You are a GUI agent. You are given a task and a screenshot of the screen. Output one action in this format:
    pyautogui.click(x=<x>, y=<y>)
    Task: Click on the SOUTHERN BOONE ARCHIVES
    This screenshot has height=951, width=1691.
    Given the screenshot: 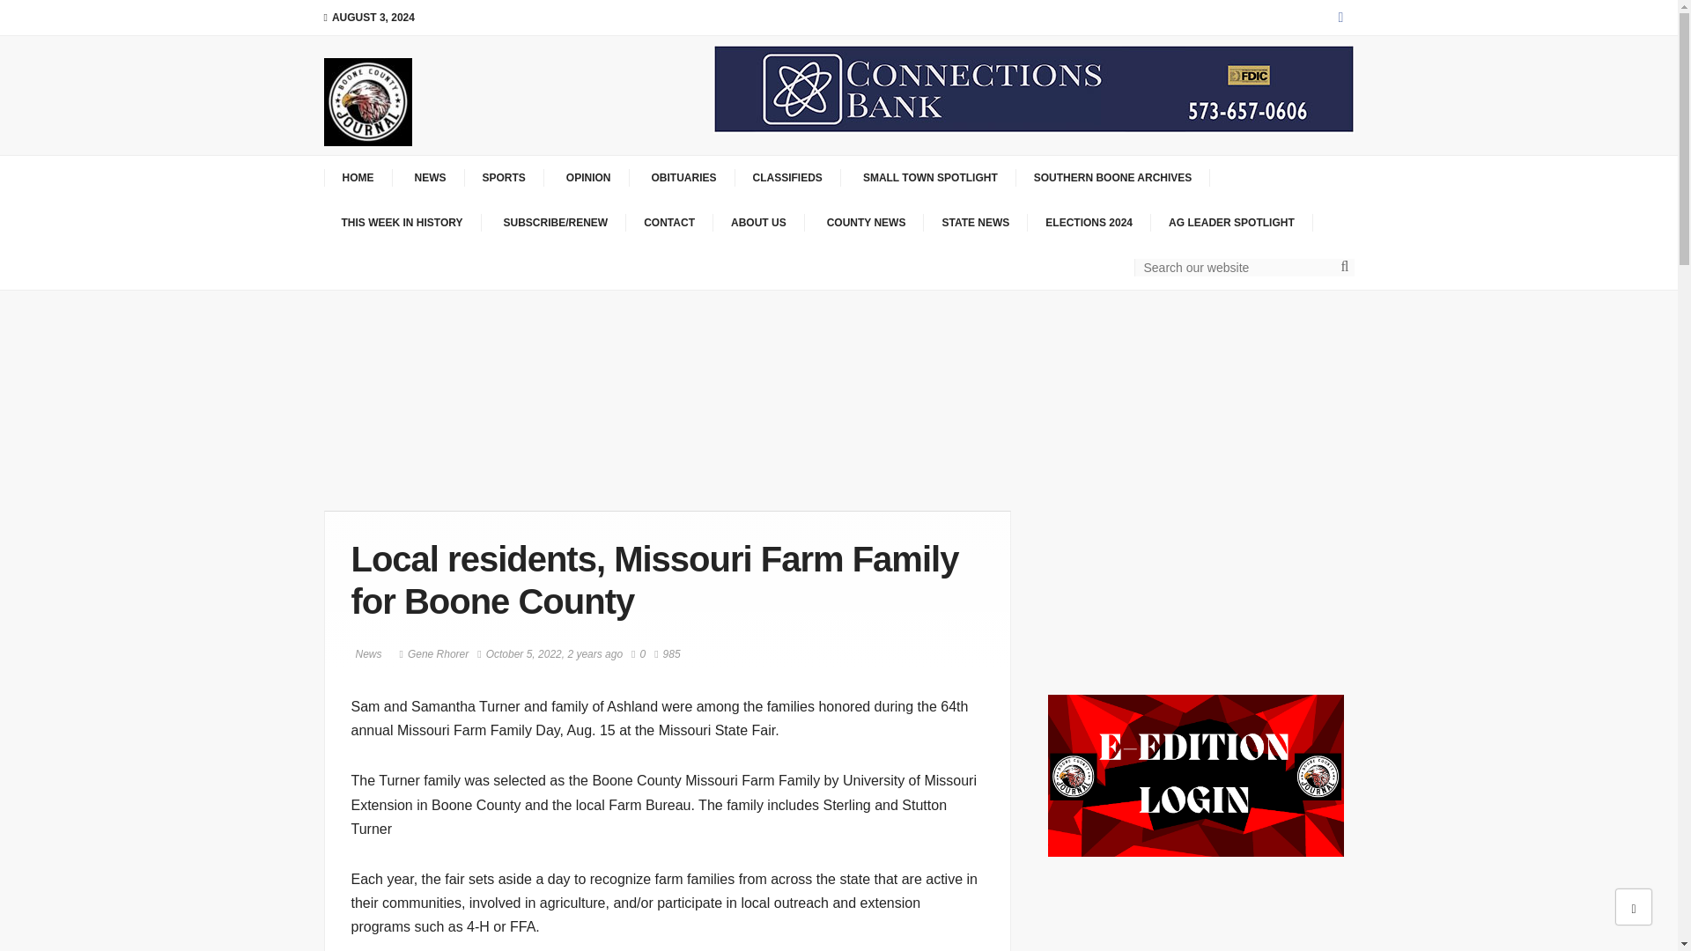 What is the action you would take?
    pyautogui.click(x=1113, y=178)
    